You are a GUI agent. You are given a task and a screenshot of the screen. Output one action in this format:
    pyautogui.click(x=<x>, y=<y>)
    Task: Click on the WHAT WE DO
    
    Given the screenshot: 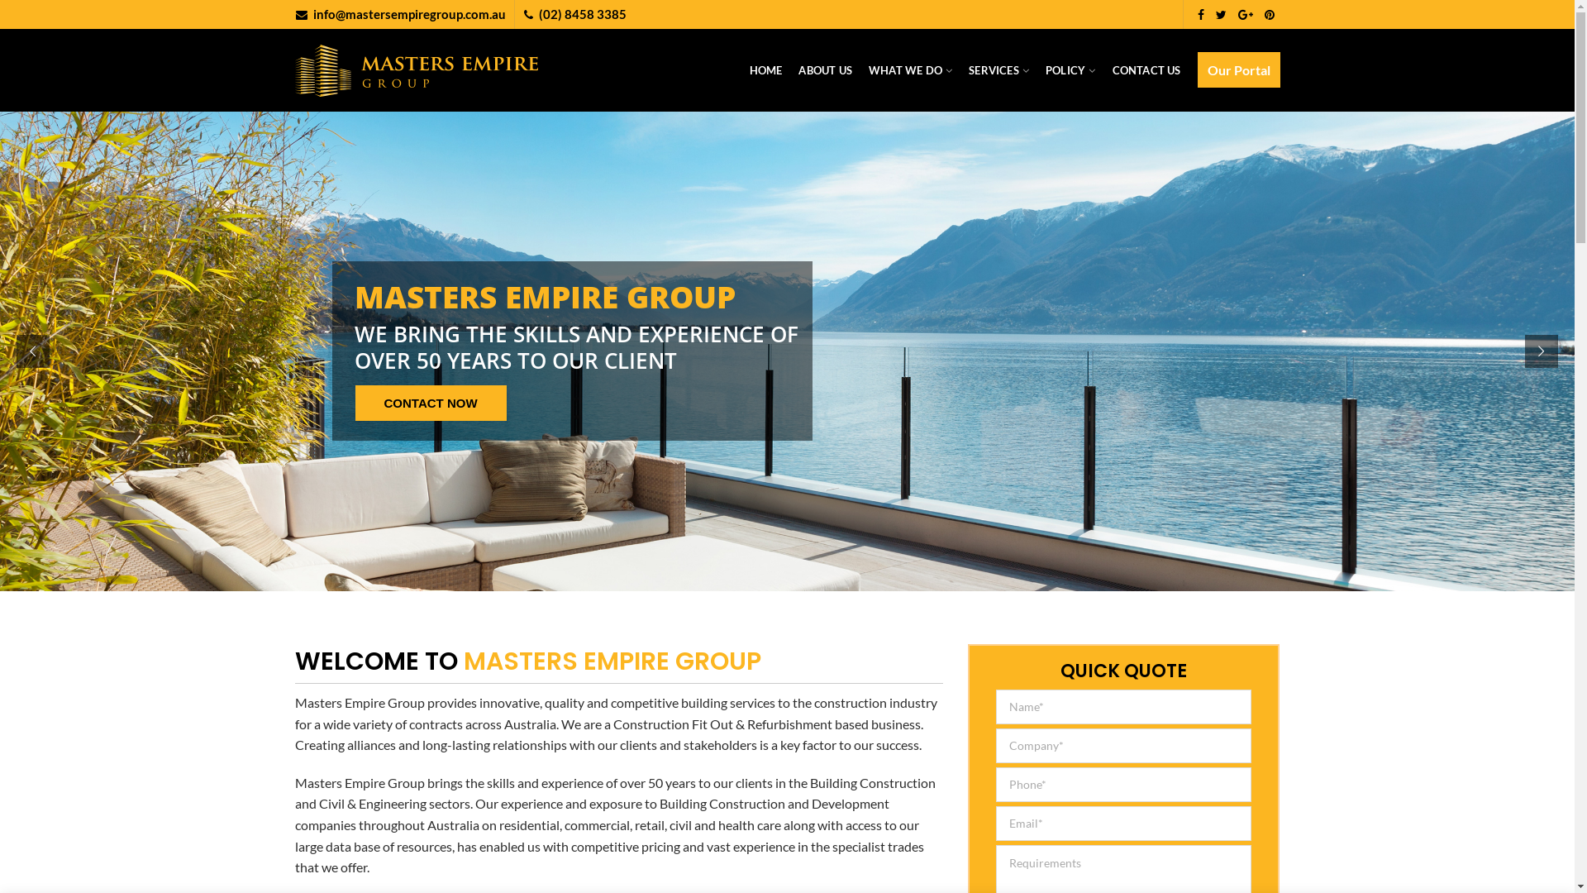 What is the action you would take?
    pyautogui.click(x=911, y=70)
    